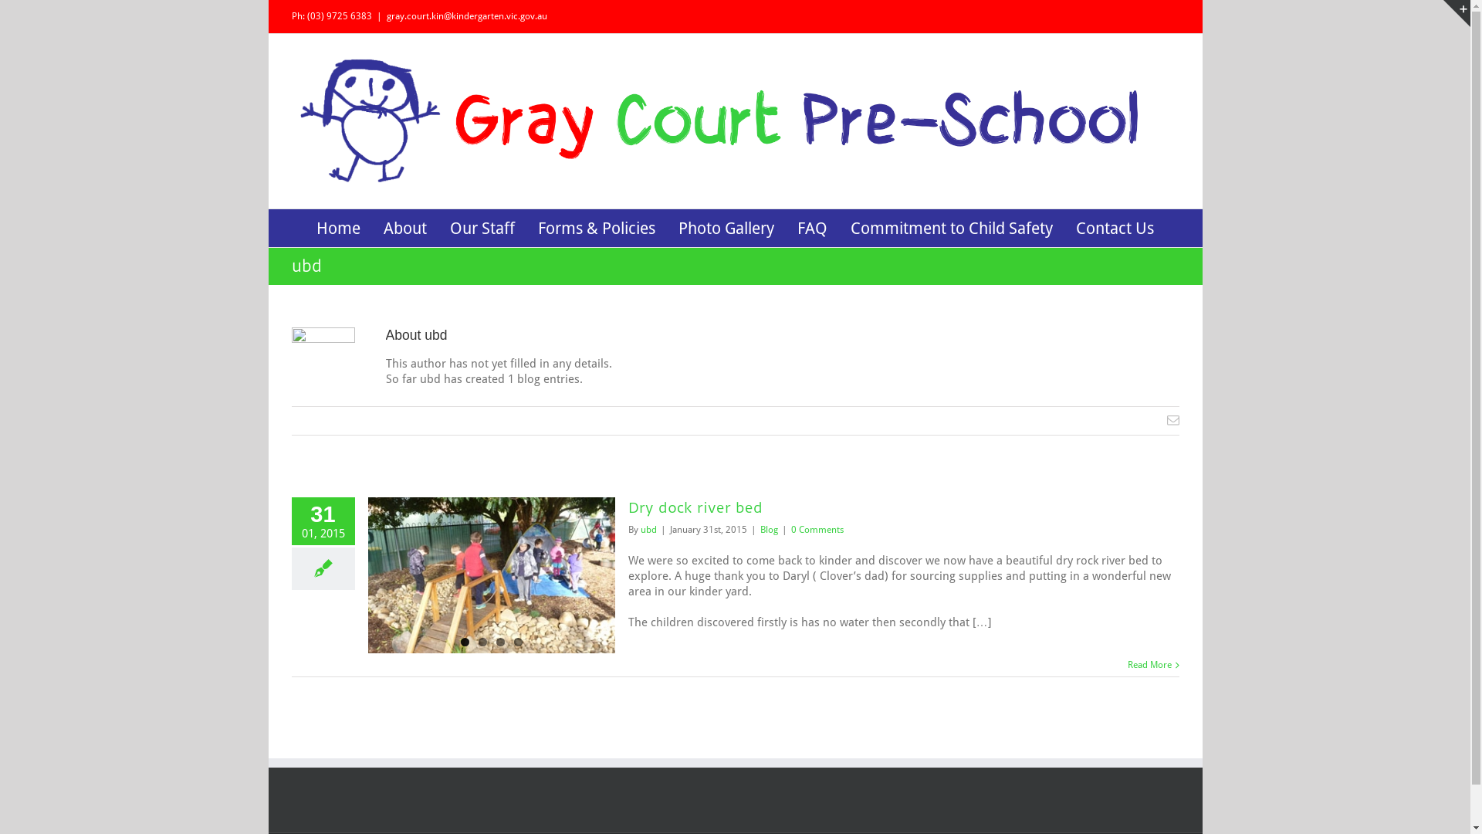 This screenshot has width=1482, height=834. What do you see at coordinates (597, 227) in the screenshot?
I see `Forms & Policies` at bounding box center [597, 227].